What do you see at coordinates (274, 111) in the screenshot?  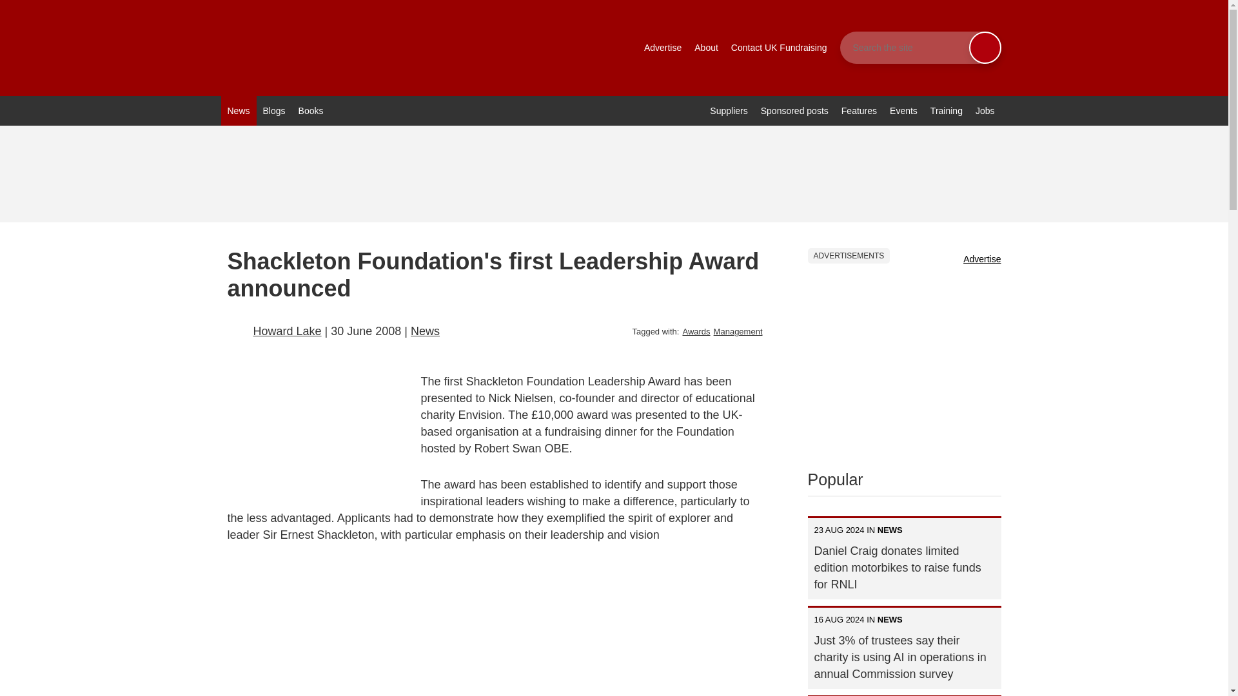 I see `Blogs` at bounding box center [274, 111].